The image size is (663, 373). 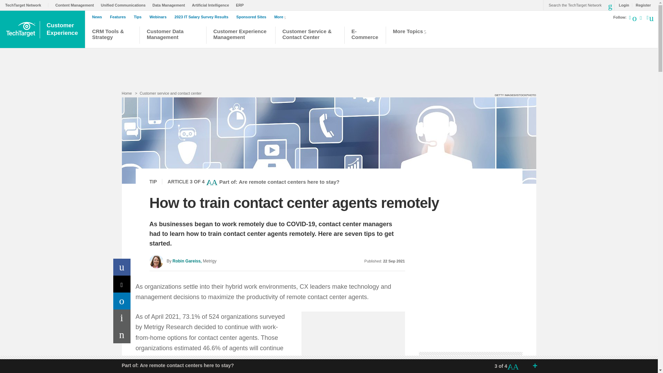 I want to click on 2023 IT Salary Survey Results, so click(x=203, y=17).